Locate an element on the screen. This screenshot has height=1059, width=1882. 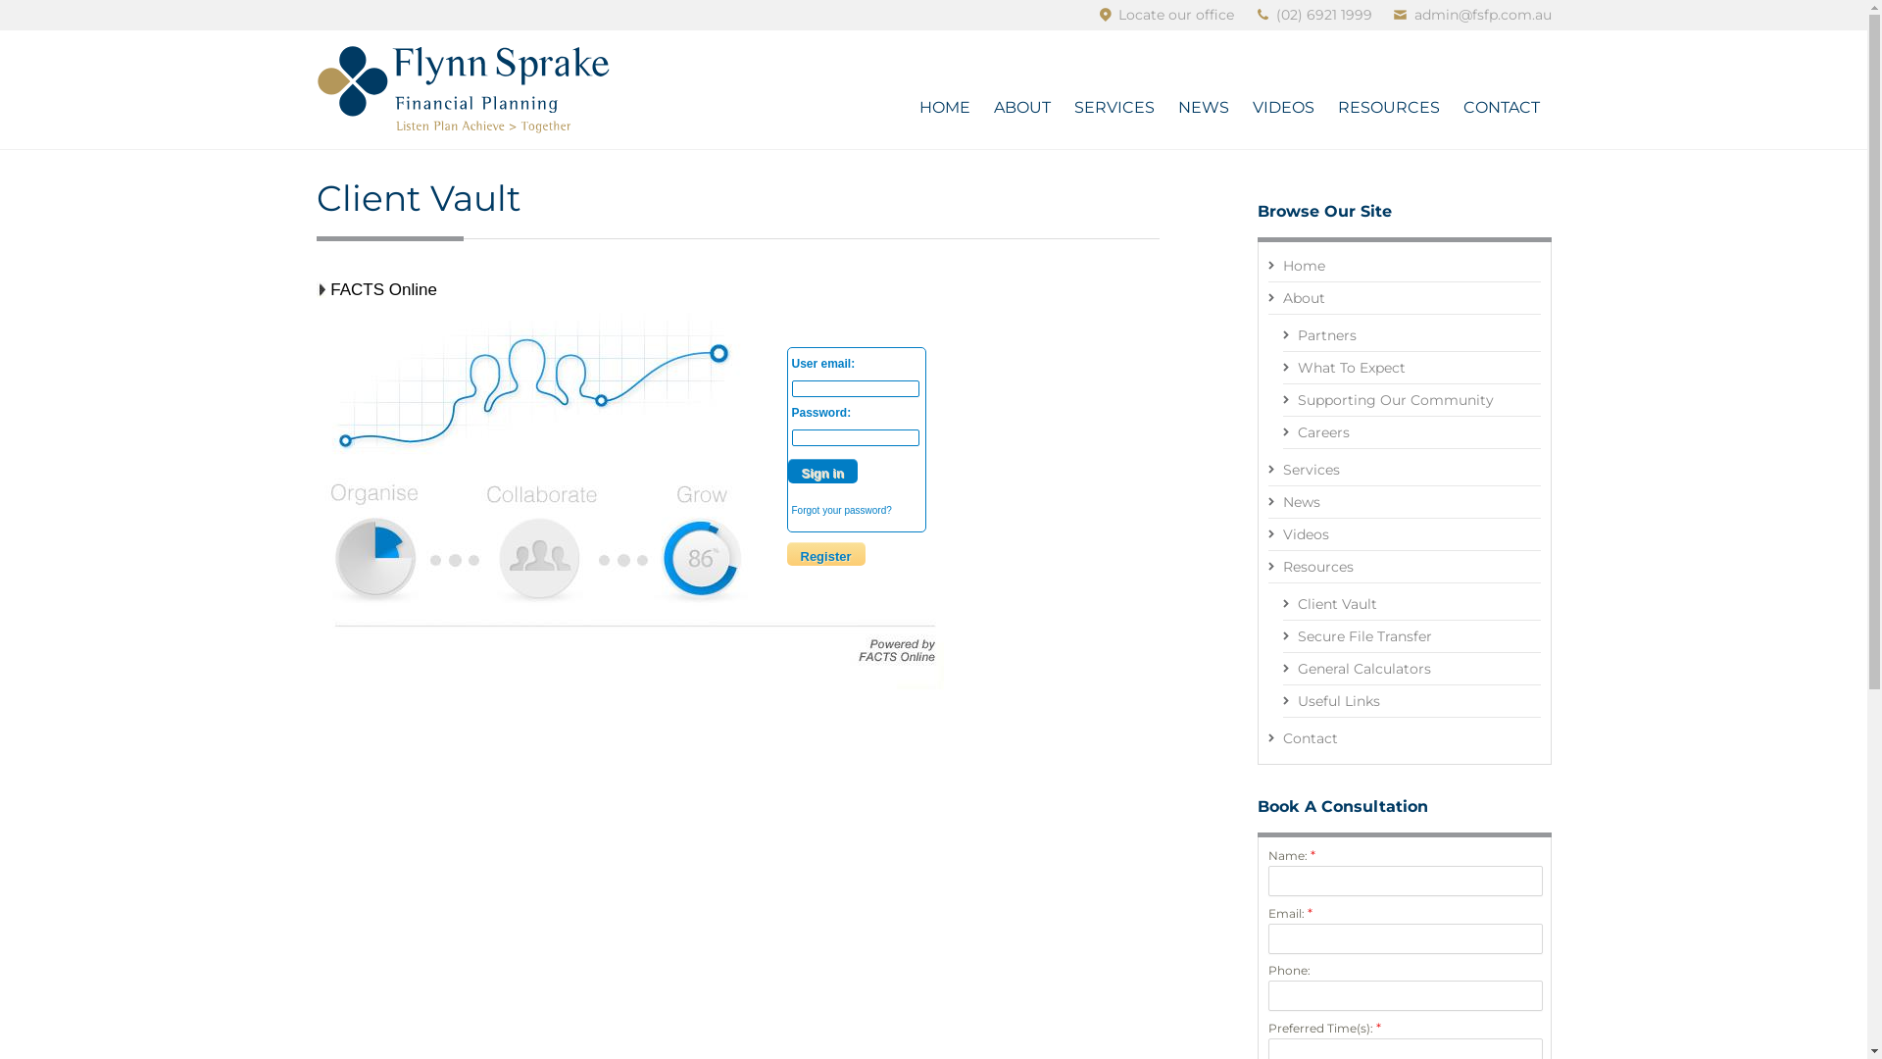
CONTACT is located at coordinates (1501, 108).